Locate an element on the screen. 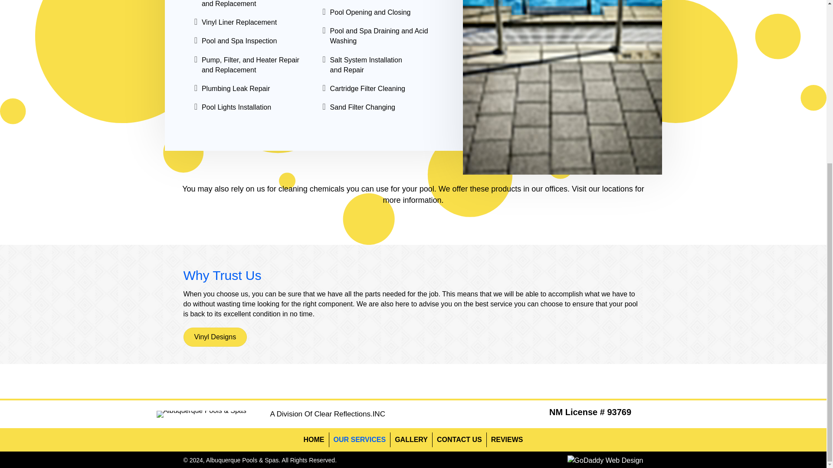 This screenshot has width=833, height=468. HOME is located at coordinates (314, 439).